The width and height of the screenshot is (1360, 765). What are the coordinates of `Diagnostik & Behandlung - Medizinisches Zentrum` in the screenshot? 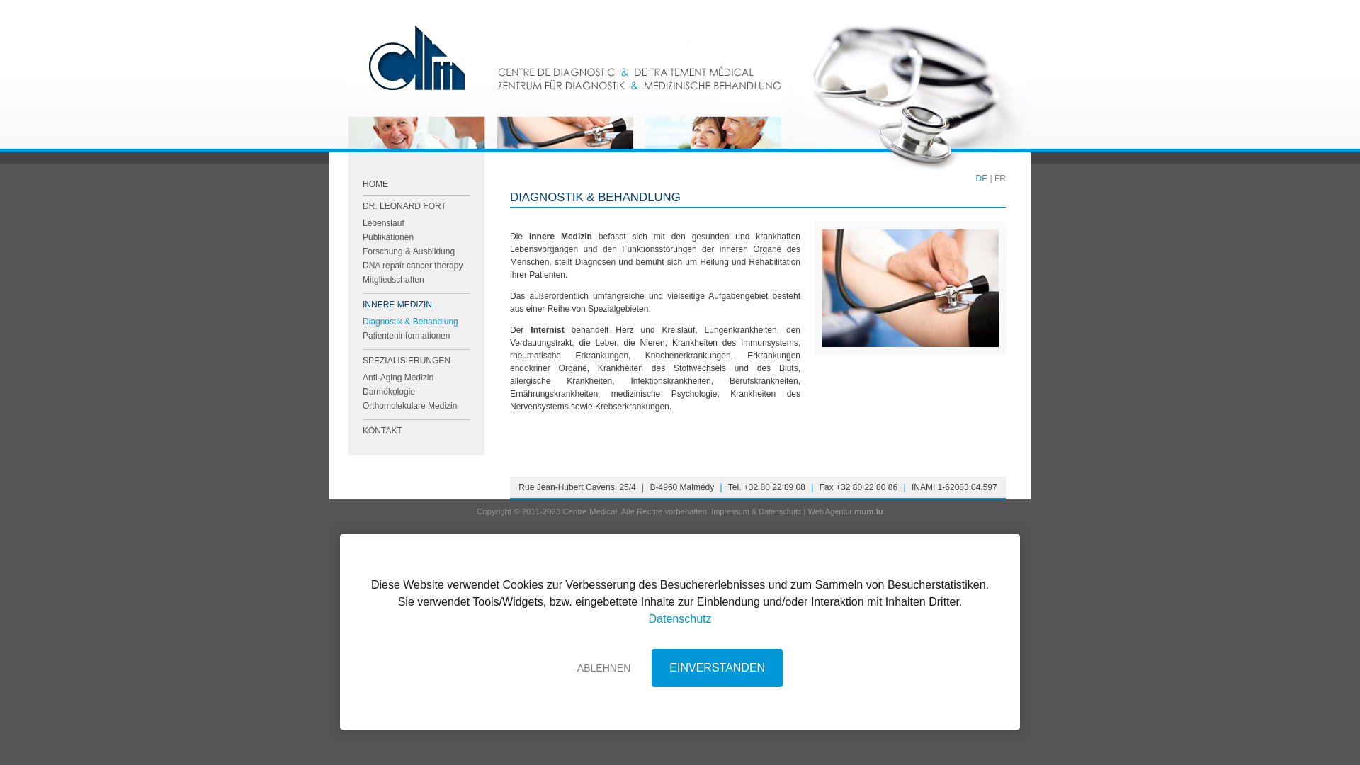 It's located at (910, 288).